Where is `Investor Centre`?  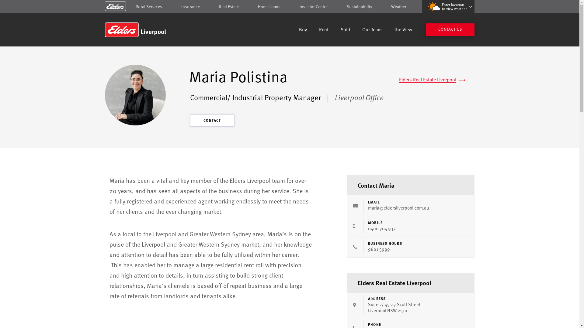 Investor Centre is located at coordinates (314, 7).